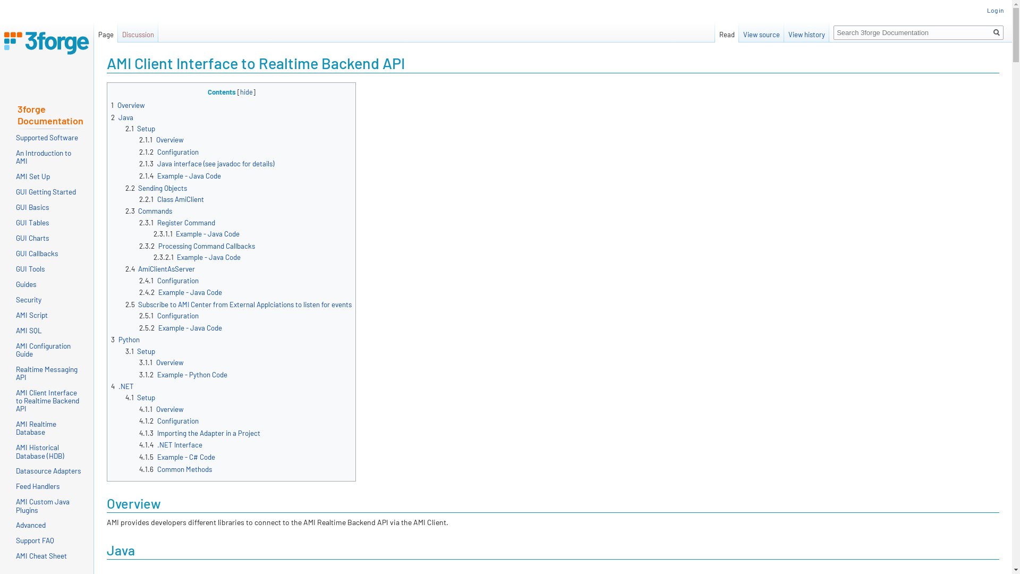 This screenshot has height=574, width=1020. What do you see at coordinates (181, 328) in the screenshot?
I see `2.5.2 Example - Java Code` at bounding box center [181, 328].